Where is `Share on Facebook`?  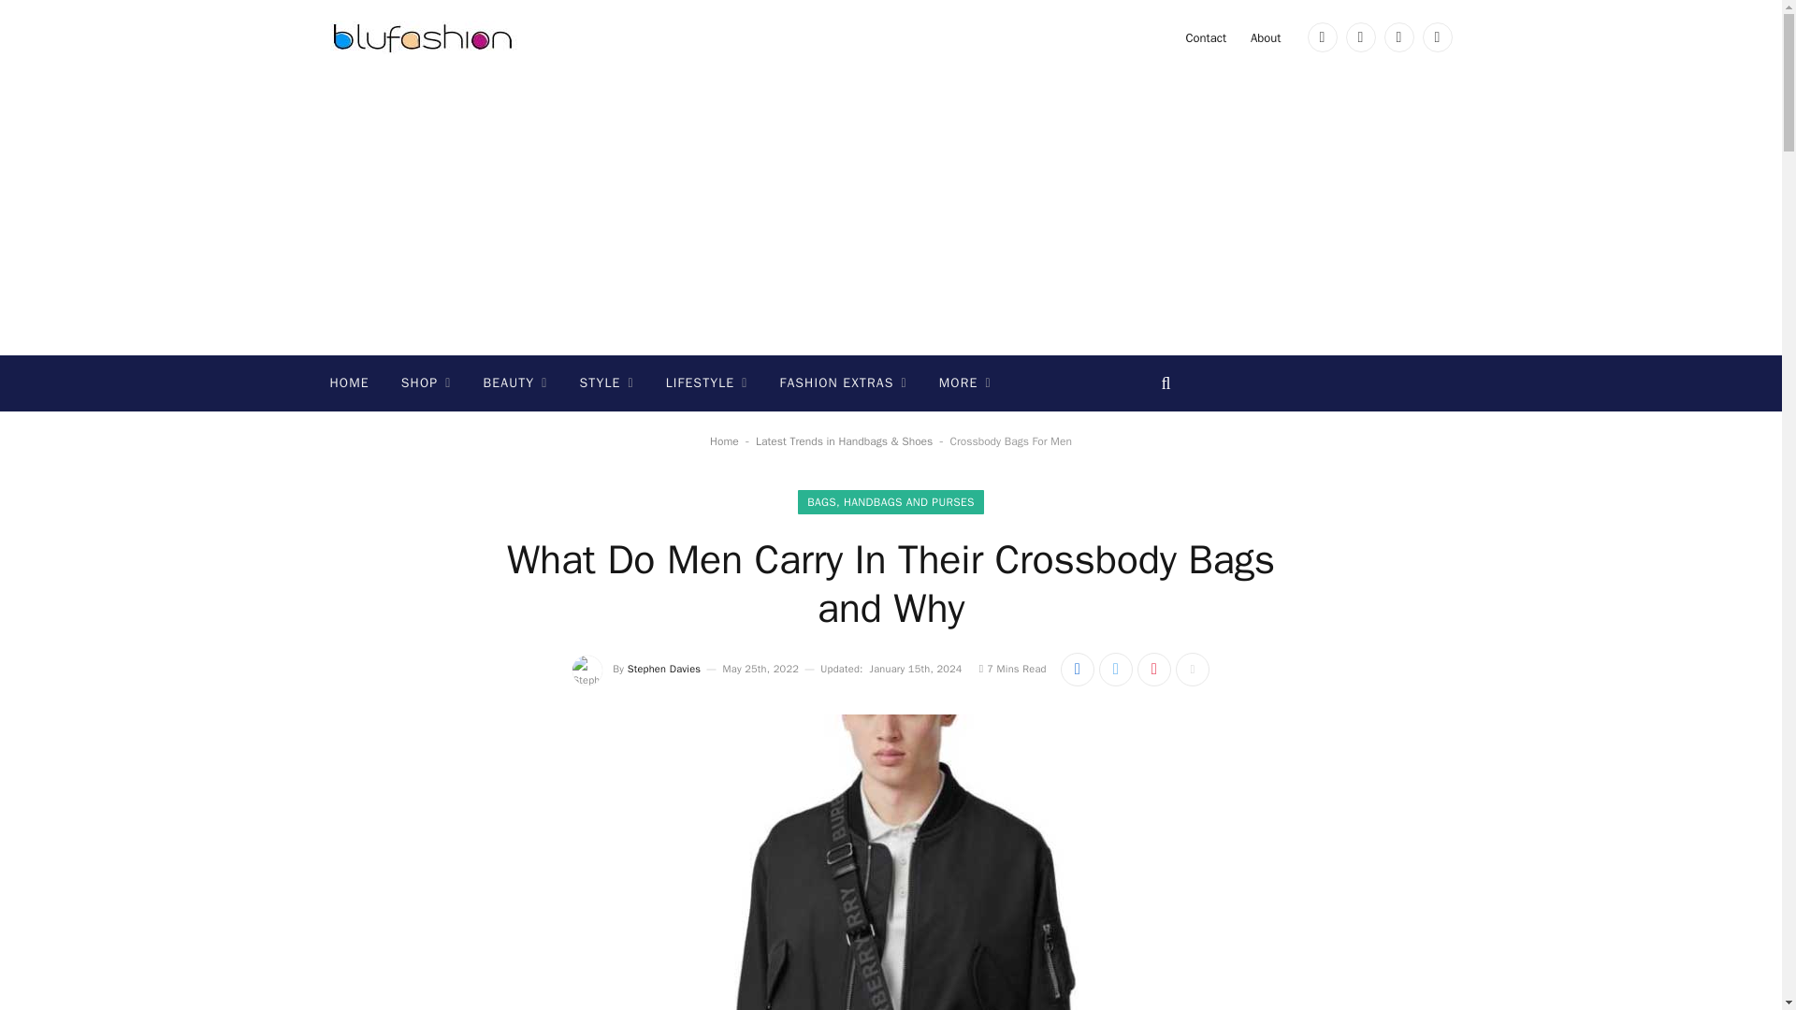 Share on Facebook is located at coordinates (1078, 670).